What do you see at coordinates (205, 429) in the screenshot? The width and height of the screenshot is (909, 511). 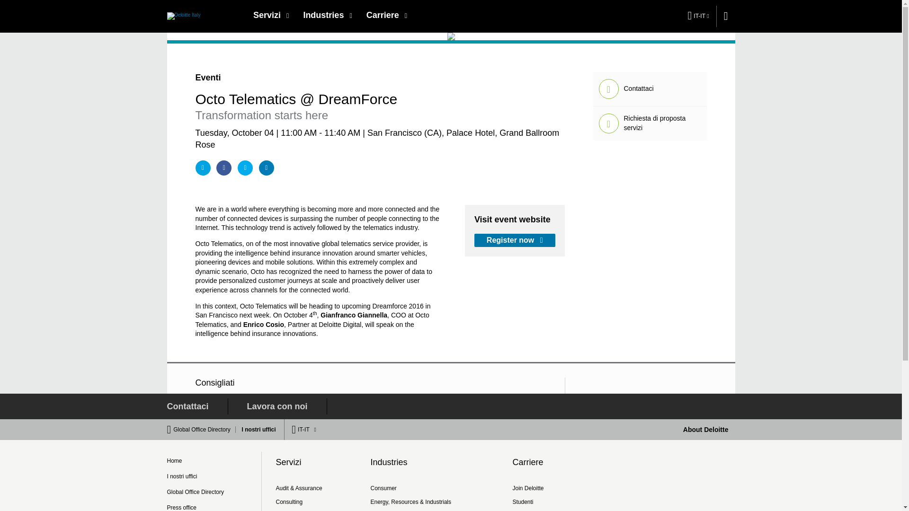 I see `Global Office Directory` at bounding box center [205, 429].